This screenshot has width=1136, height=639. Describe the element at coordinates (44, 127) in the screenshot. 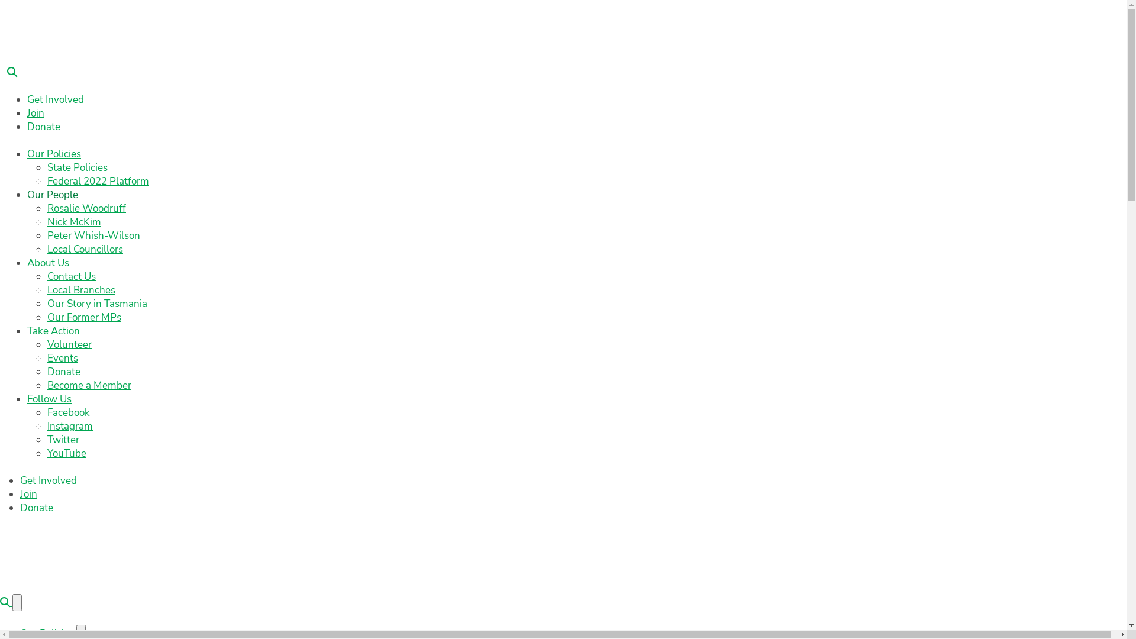

I see `Donate` at that location.